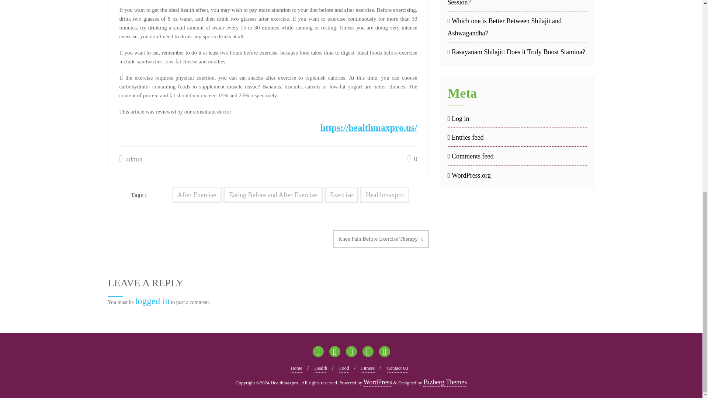 This screenshot has width=708, height=398. I want to click on admin, so click(131, 159).